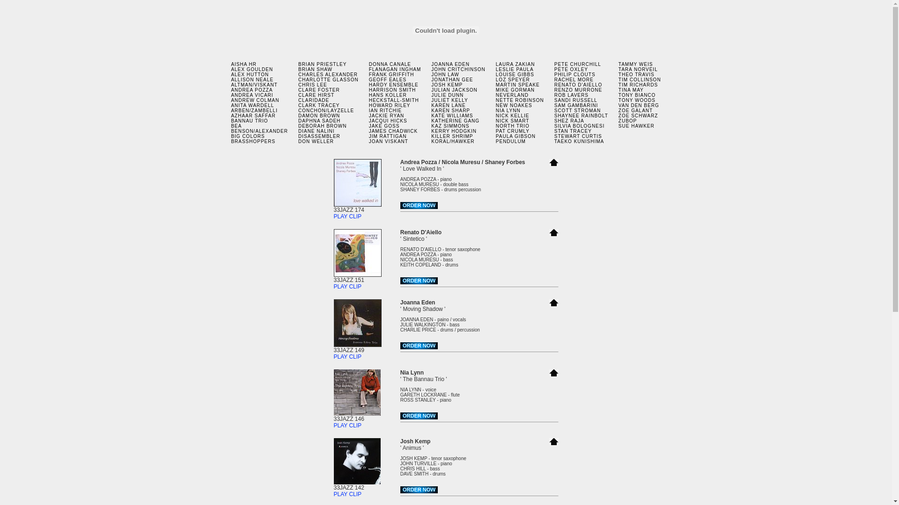 This screenshot has width=899, height=505. What do you see at coordinates (513, 121) in the screenshot?
I see `NICK SMART` at bounding box center [513, 121].